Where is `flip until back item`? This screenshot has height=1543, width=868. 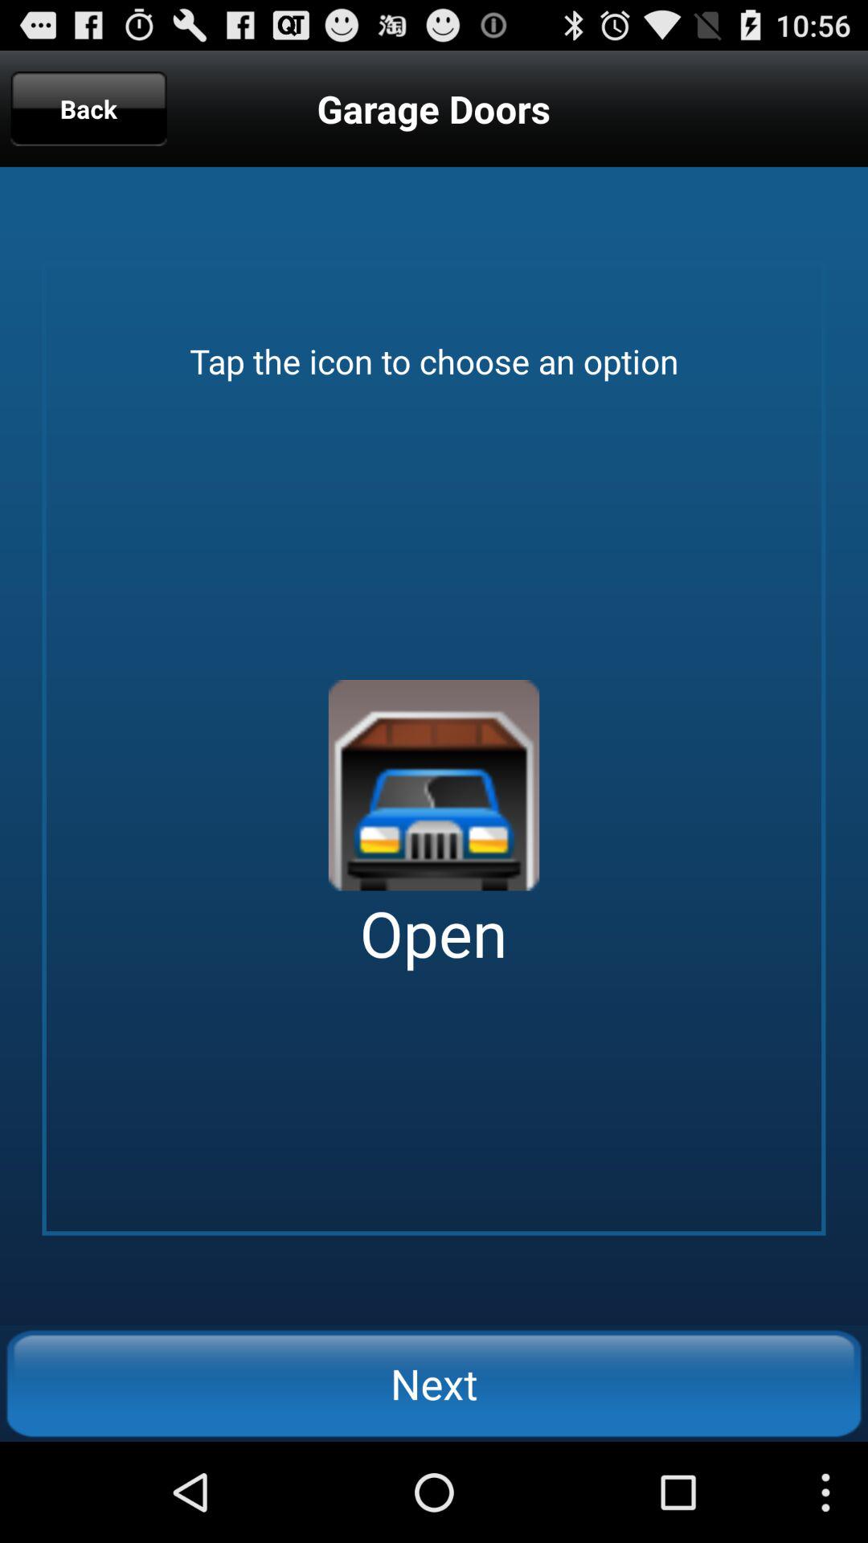 flip until back item is located at coordinates (88, 108).